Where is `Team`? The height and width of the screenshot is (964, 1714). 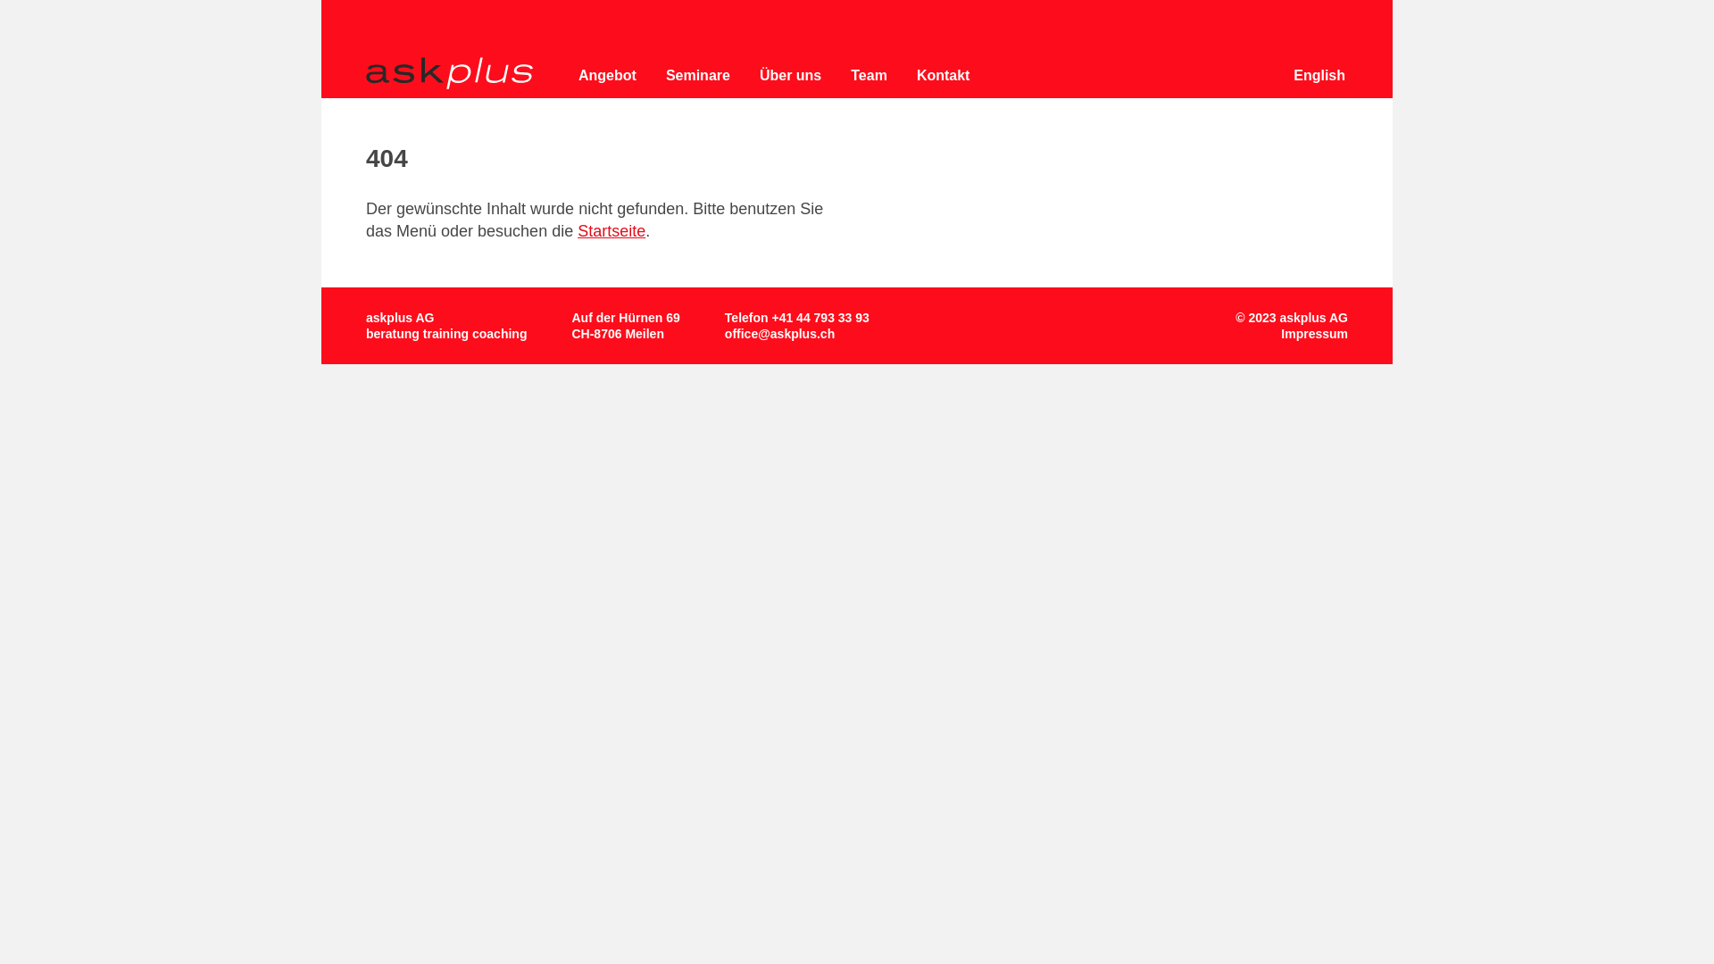 Team is located at coordinates (869, 75).